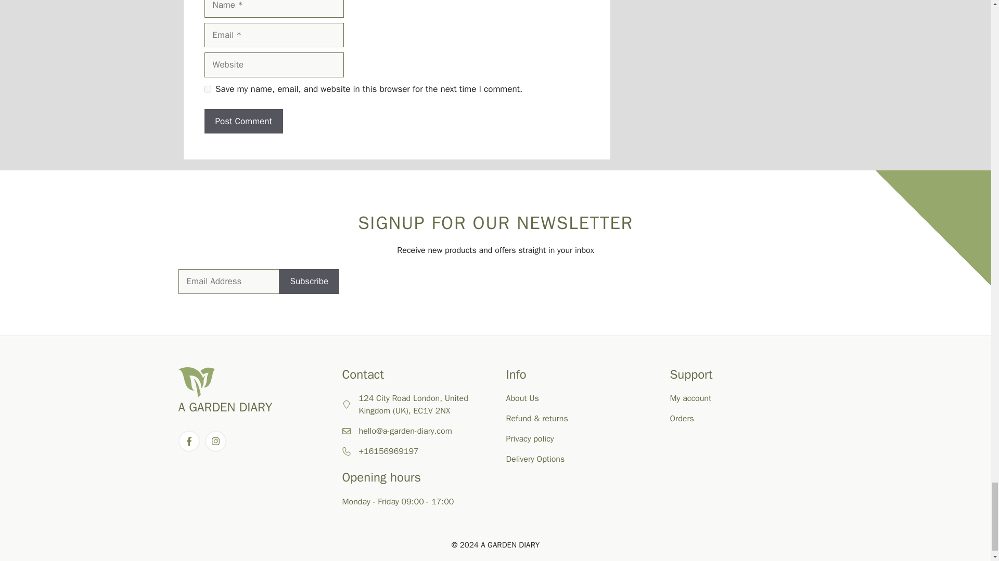  What do you see at coordinates (207, 89) in the screenshot?
I see `yes` at bounding box center [207, 89].